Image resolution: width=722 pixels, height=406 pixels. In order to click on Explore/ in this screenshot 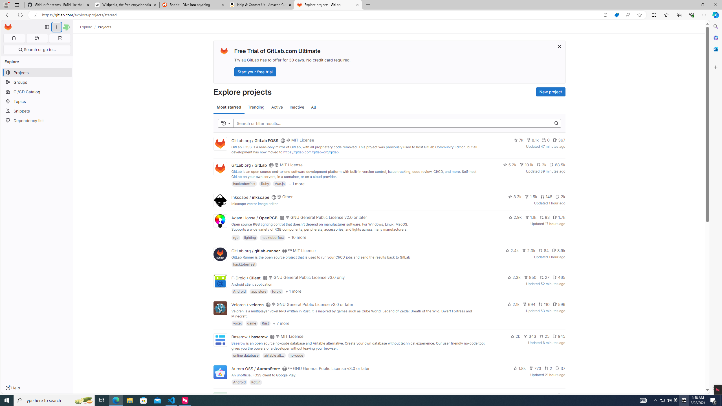, I will do `click(89, 27)`.